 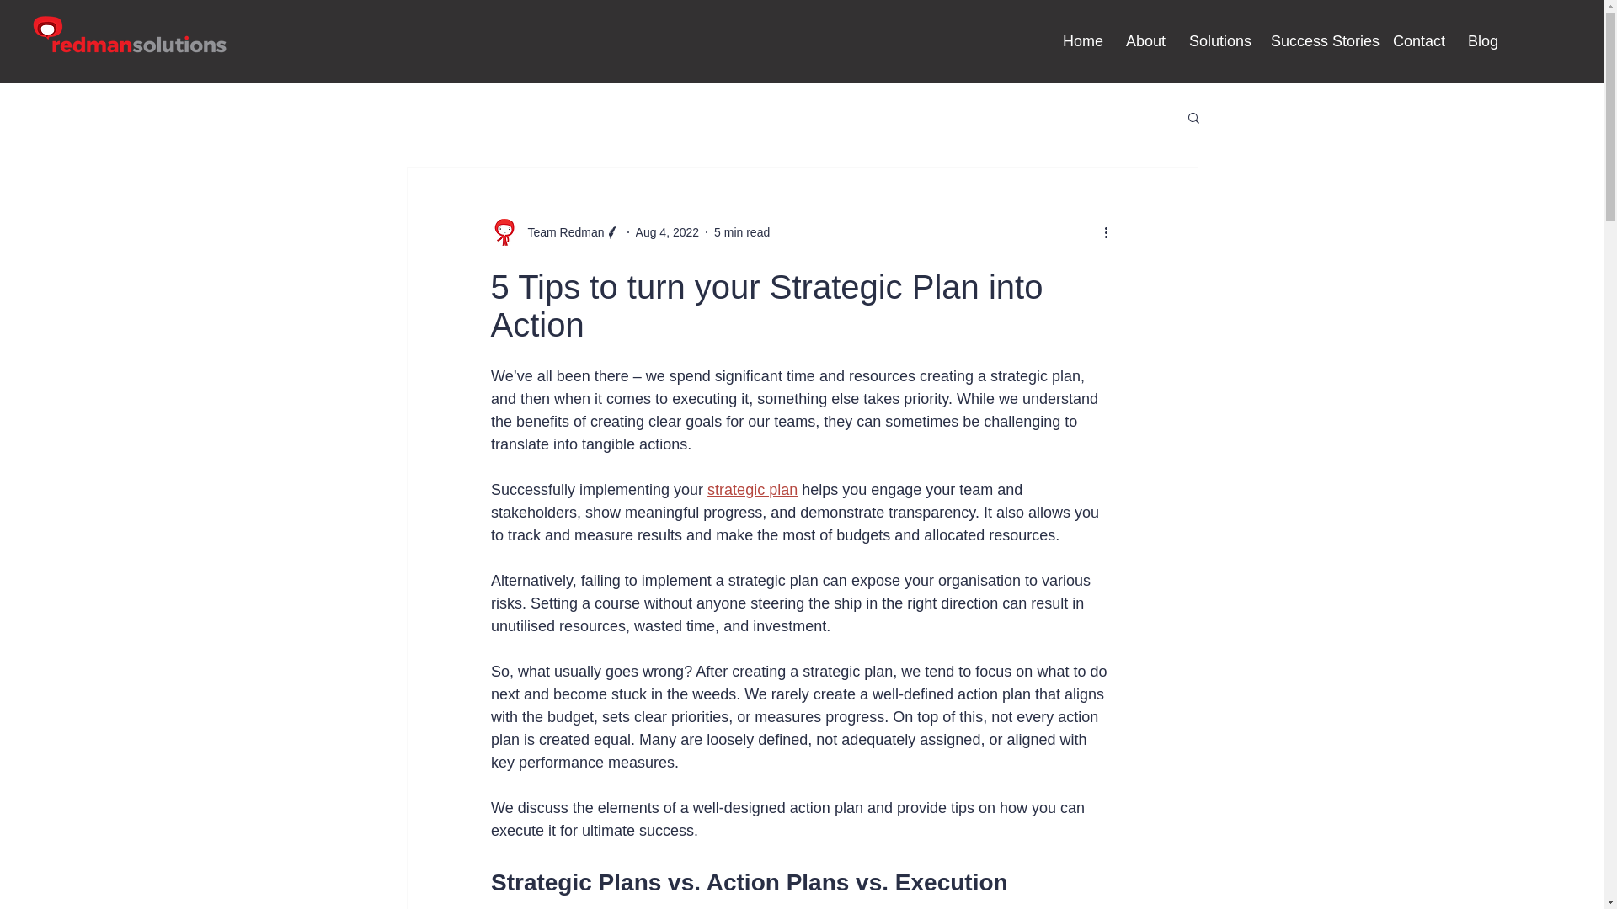 I want to click on strategic plan, so click(x=752, y=490).